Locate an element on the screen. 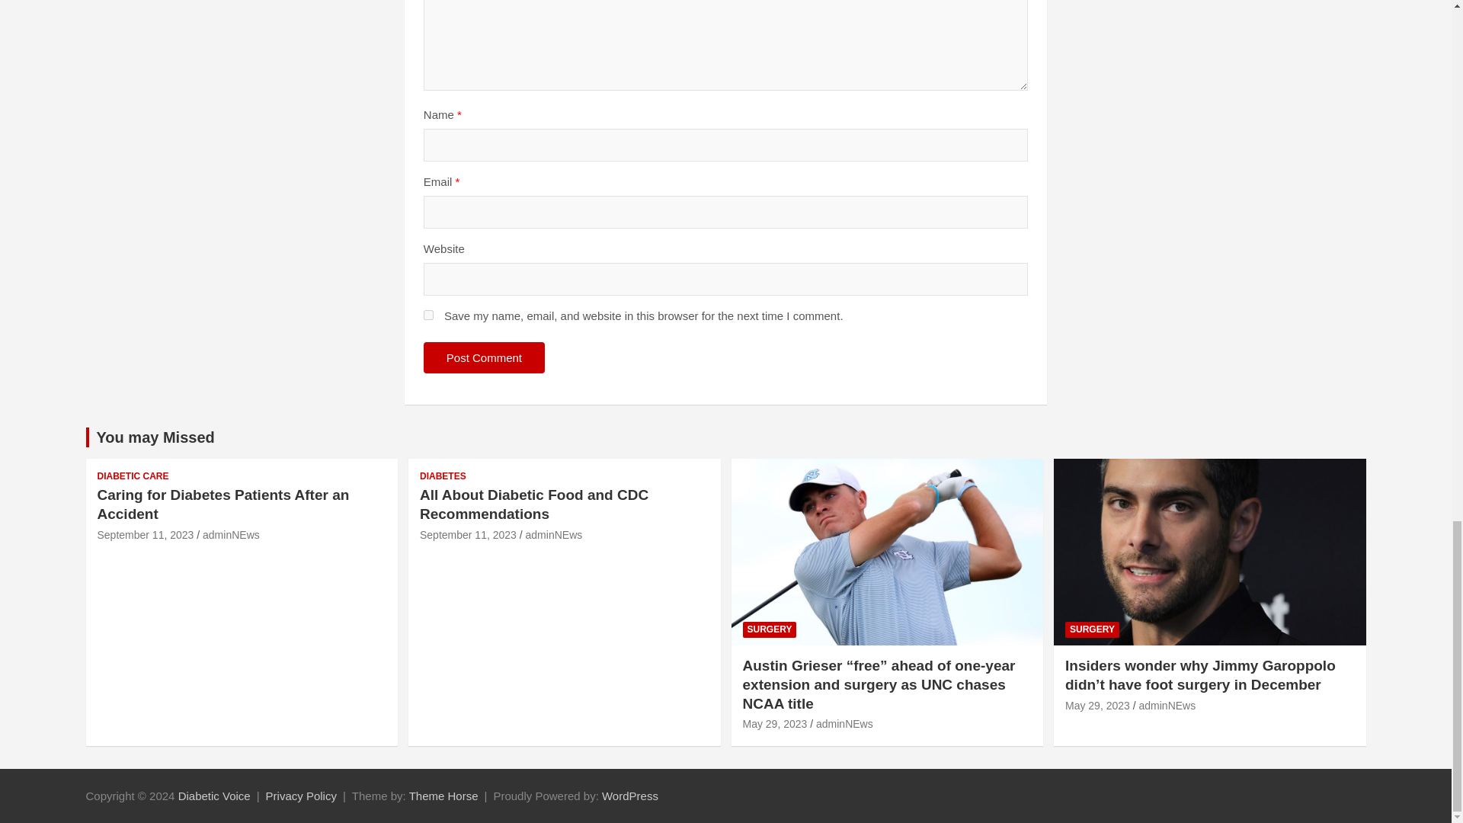 The image size is (1463, 823). DIABETES is located at coordinates (443, 476).